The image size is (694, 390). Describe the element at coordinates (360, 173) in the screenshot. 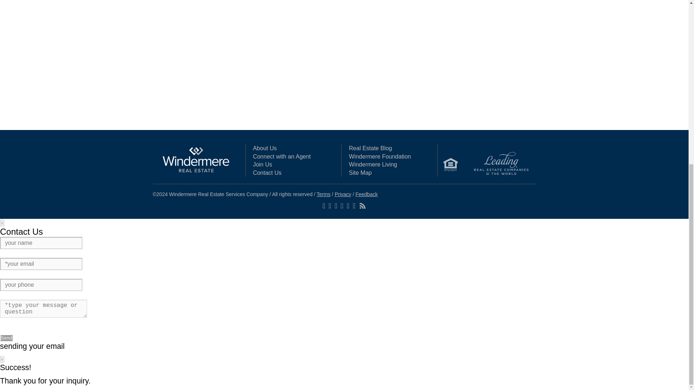

I see `Site Map` at that location.